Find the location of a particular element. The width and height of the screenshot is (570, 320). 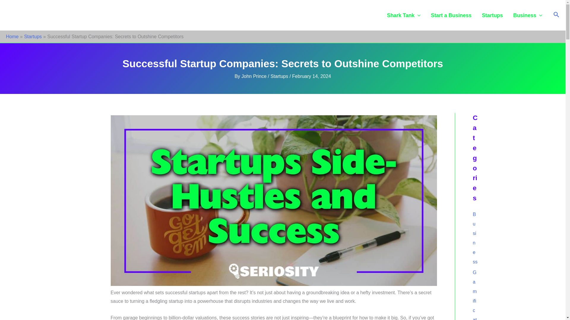

John Prince is located at coordinates (254, 76).